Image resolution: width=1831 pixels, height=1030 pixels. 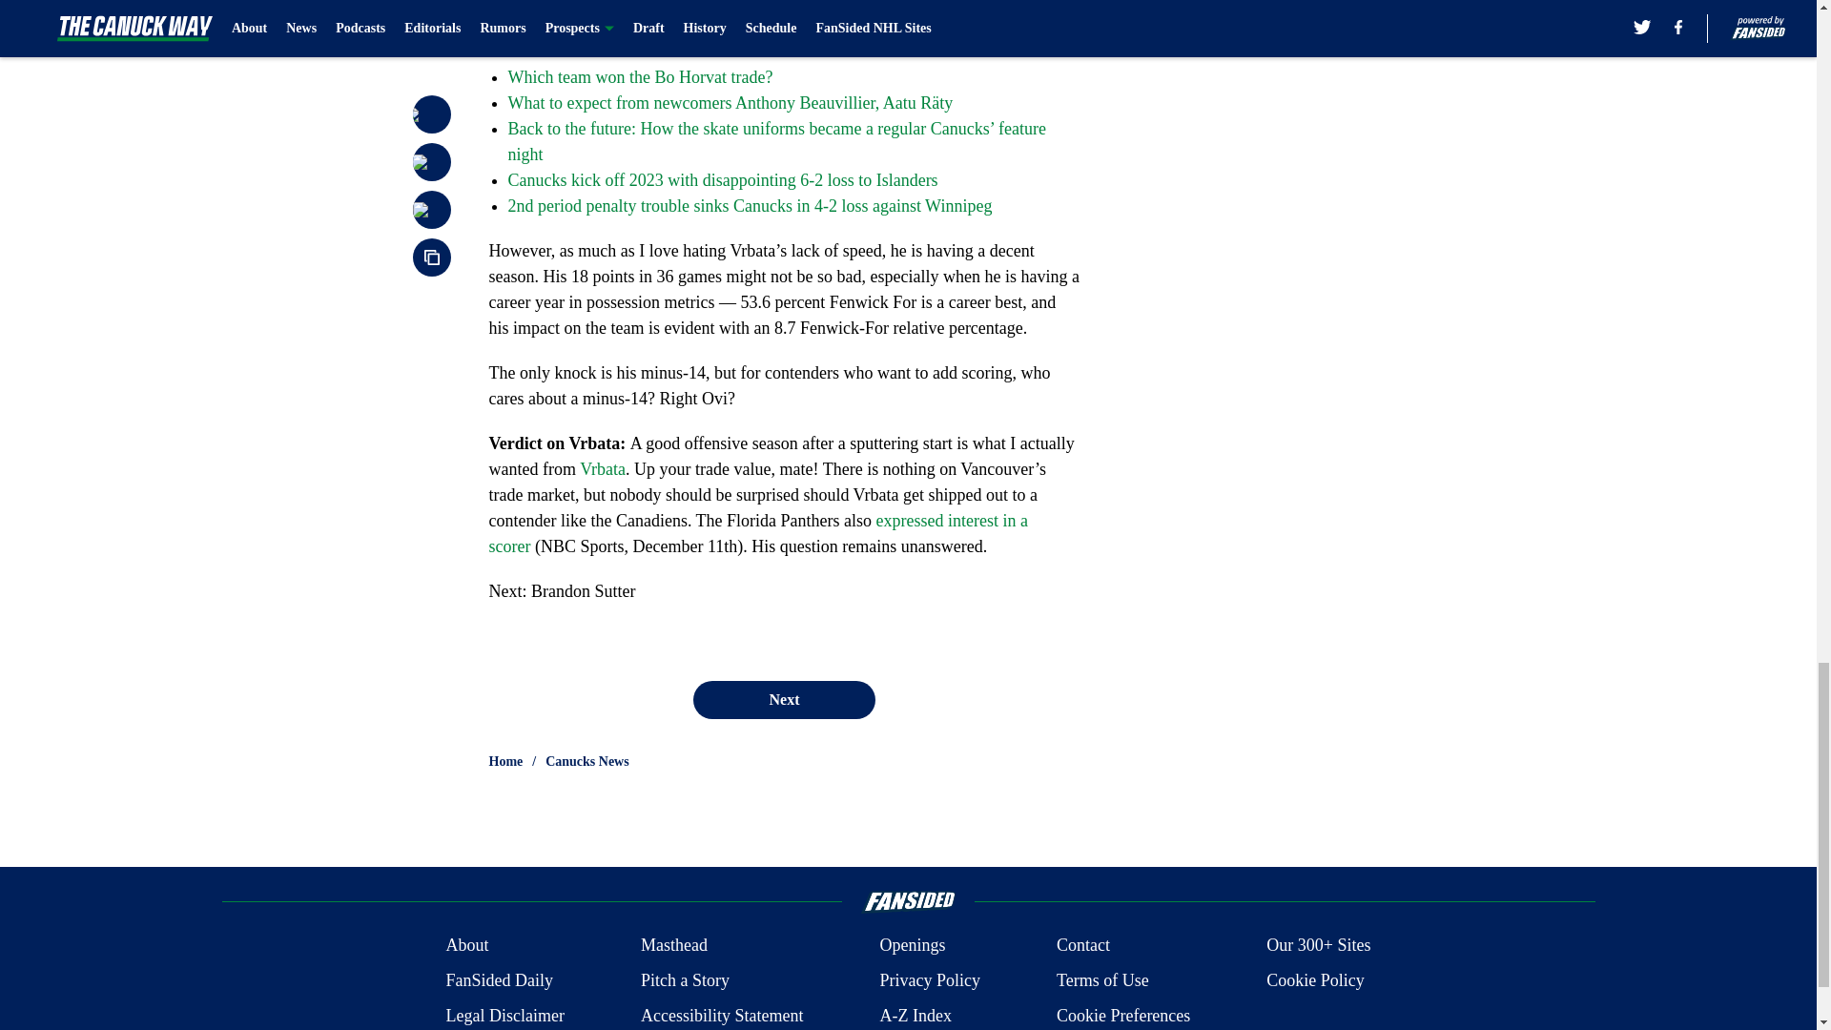 I want to click on expressed interest in a scorer, so click(x=757, y=533).